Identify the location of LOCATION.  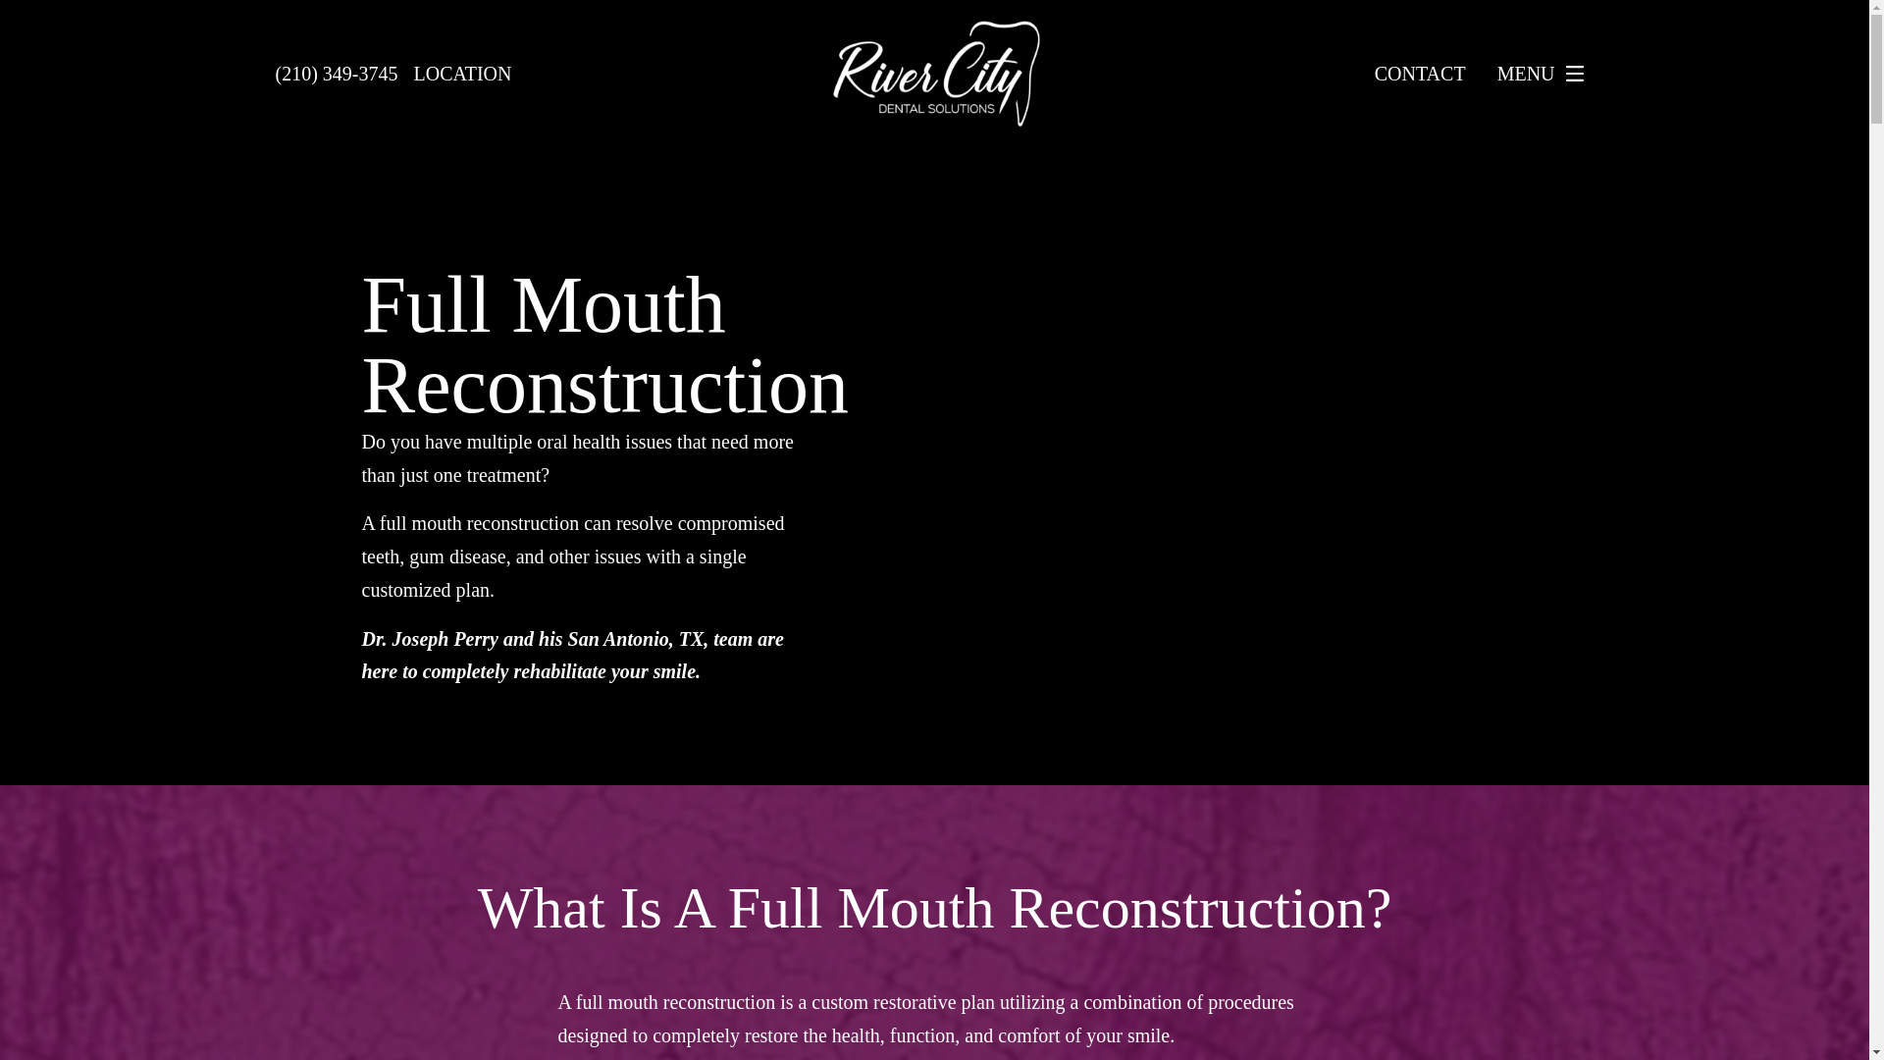
(461, 73).